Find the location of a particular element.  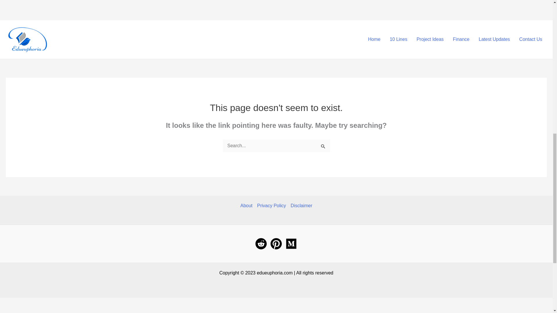

Finance is located at coordinates (461, 39).